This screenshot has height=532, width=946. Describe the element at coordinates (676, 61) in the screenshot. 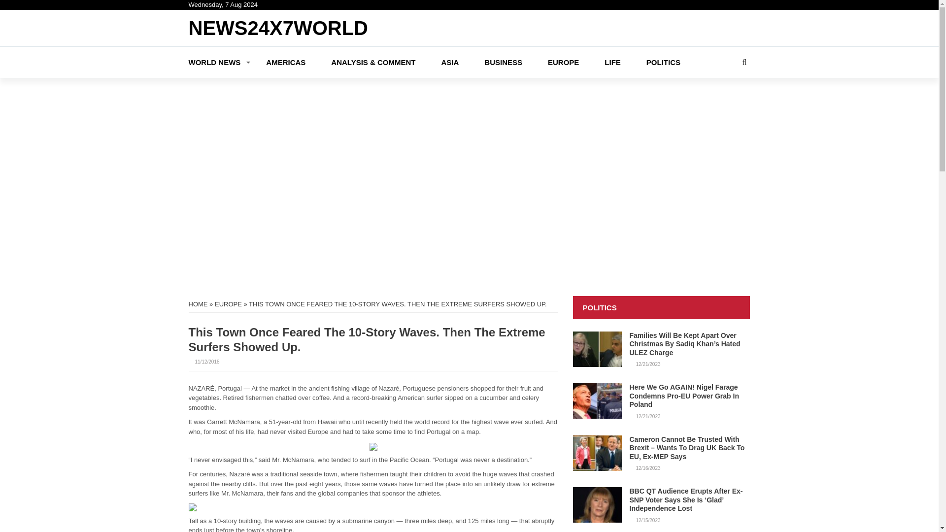

I see `POLITICS` at that location.